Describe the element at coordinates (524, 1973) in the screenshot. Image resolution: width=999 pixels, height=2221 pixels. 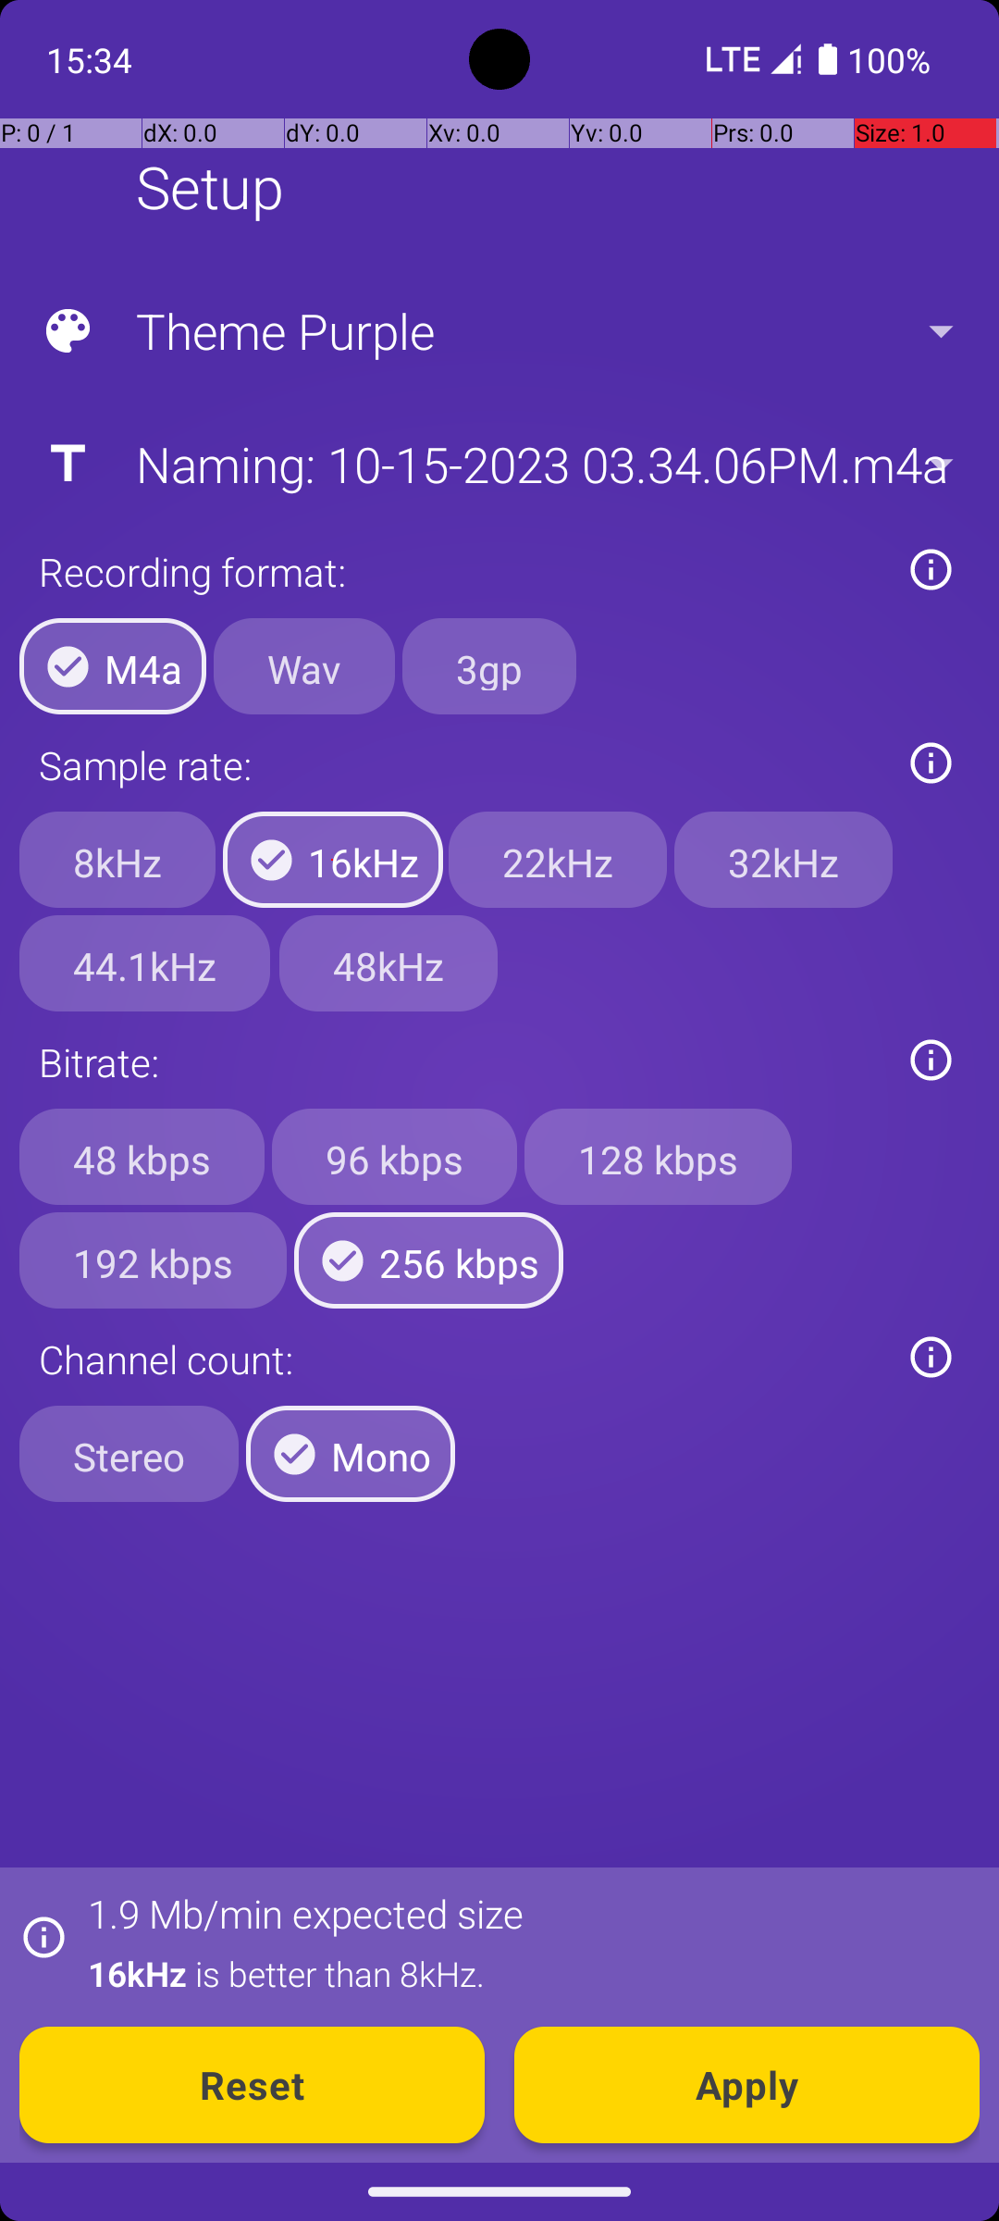
I see `16kHz is better than 8kHz.` at that location.